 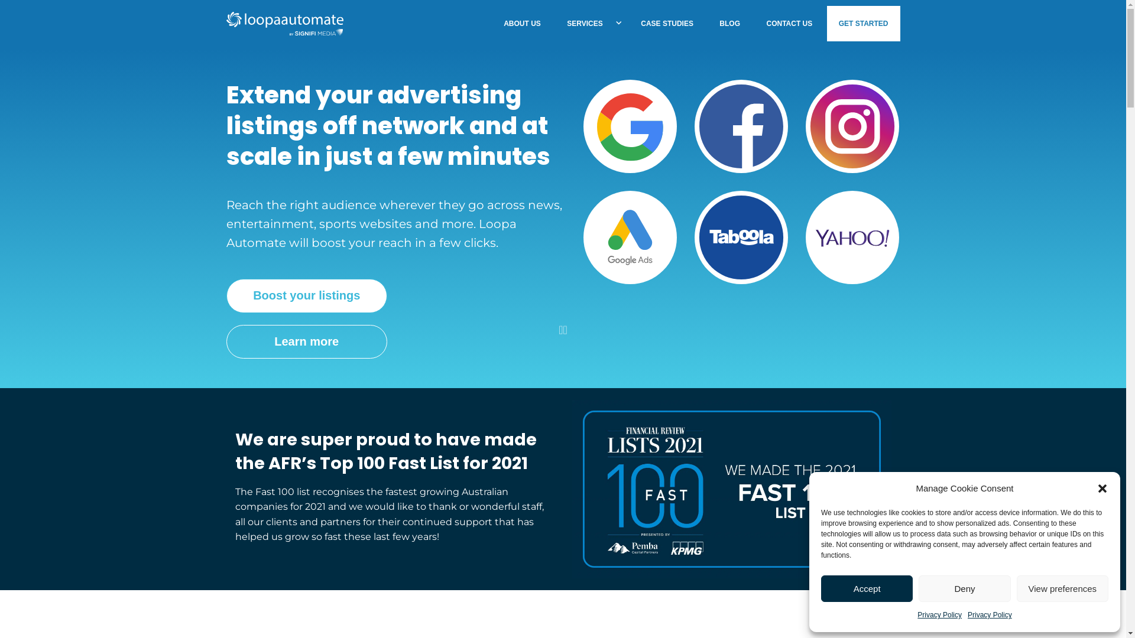 What do you see at coordinates (523, 24) in the screenshot?
I see `ABOUT US` at bounding box center [523, 24].